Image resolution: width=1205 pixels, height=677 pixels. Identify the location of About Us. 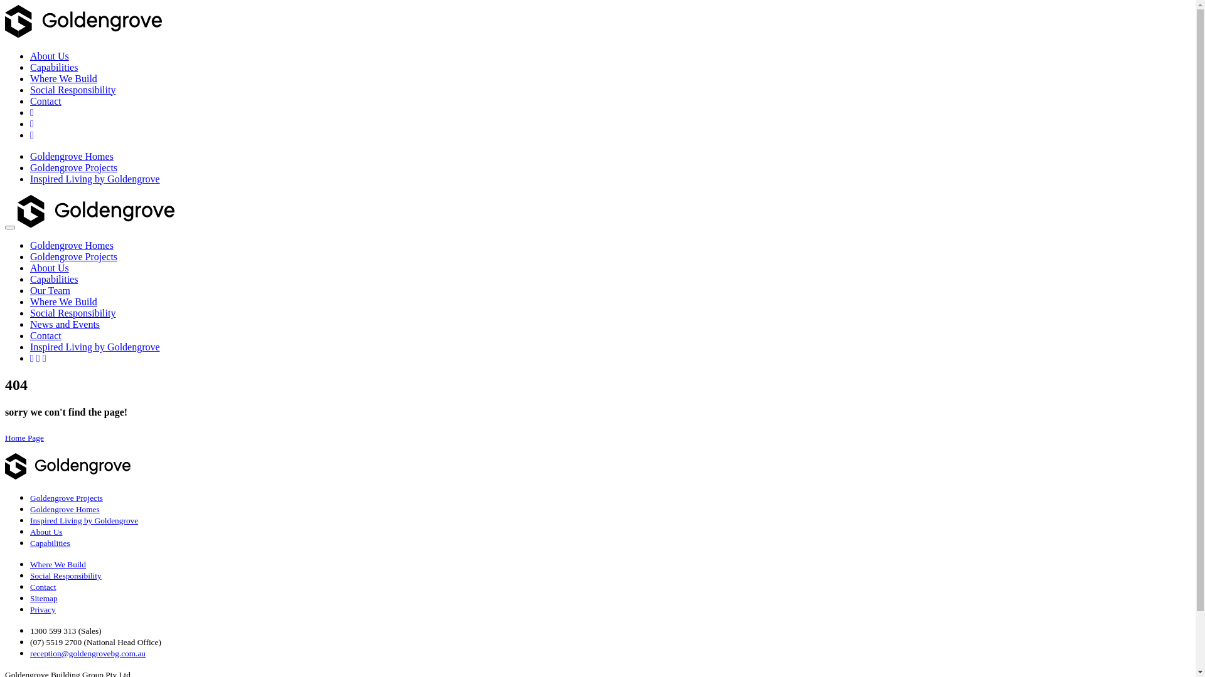
(50, 56).